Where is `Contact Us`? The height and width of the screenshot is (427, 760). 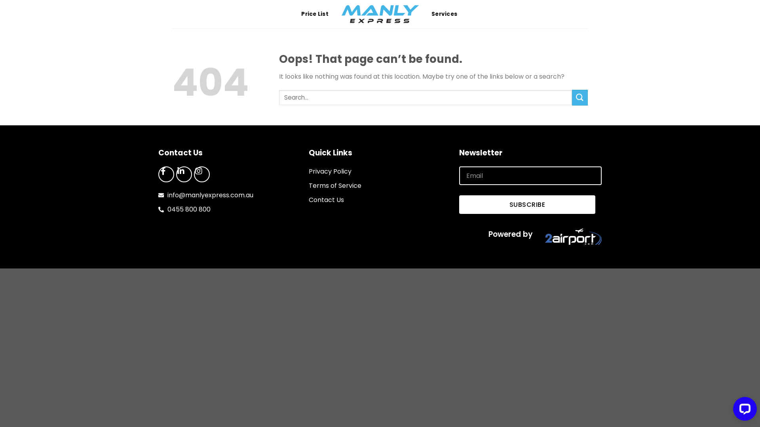 Contact Us is located at coordinates (380, 200).